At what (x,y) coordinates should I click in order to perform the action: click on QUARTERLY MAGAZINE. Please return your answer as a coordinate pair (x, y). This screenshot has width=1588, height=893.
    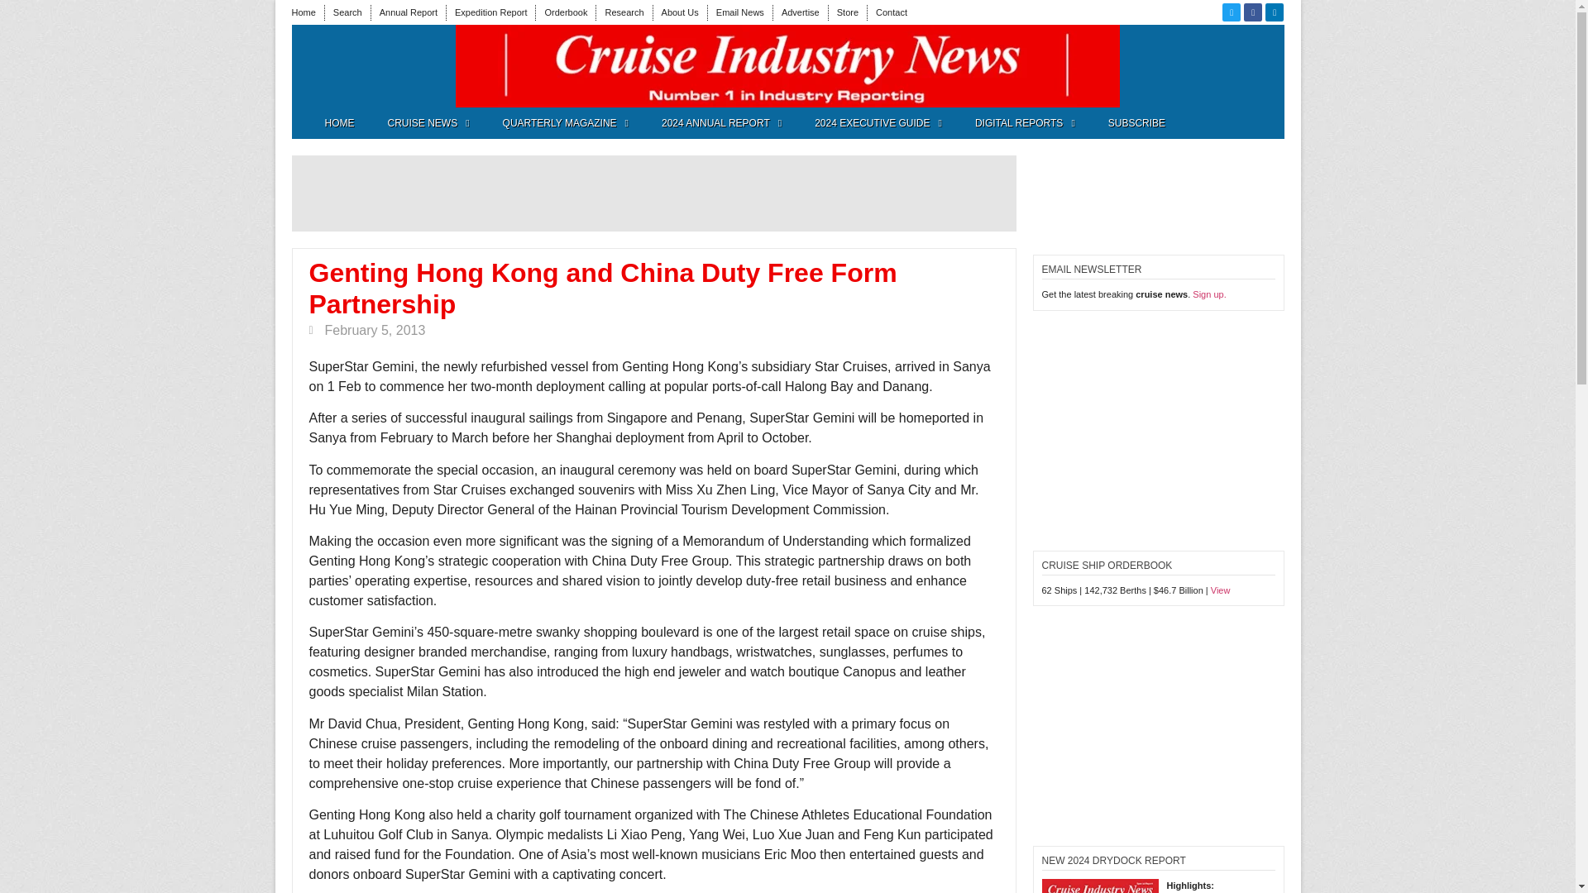
    Looking at the image, I should click on (565, 122).